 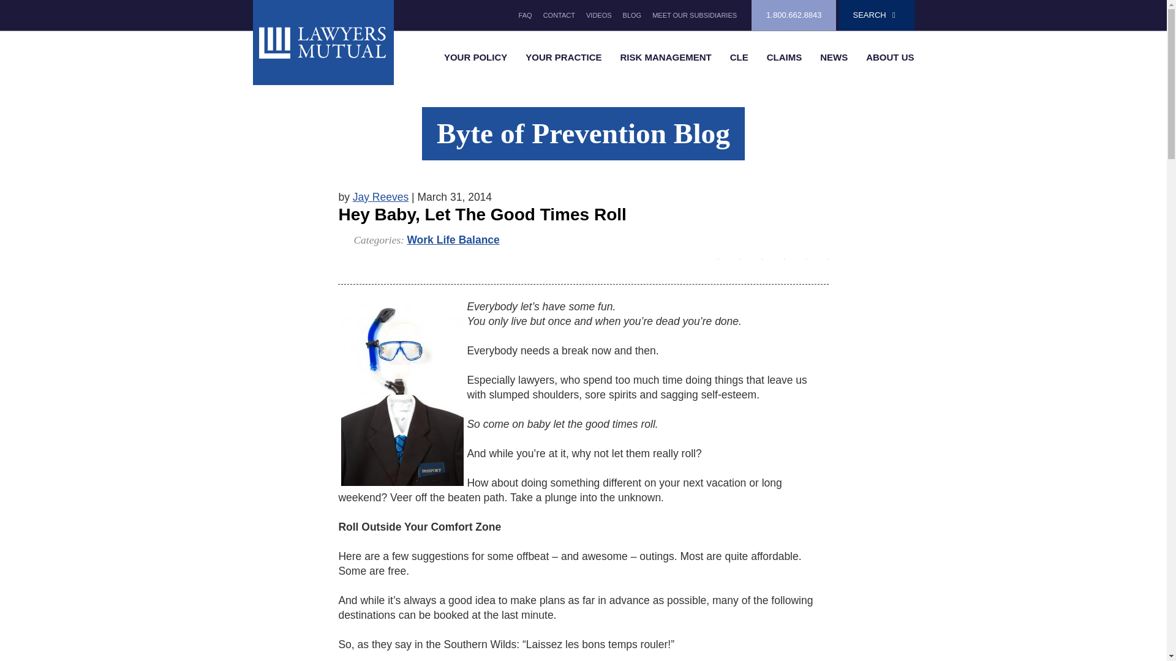 What do you see at coordinates (475, 58) in the screenshot?
I see `YOUR POLICY` at bounding box center [475, 58].